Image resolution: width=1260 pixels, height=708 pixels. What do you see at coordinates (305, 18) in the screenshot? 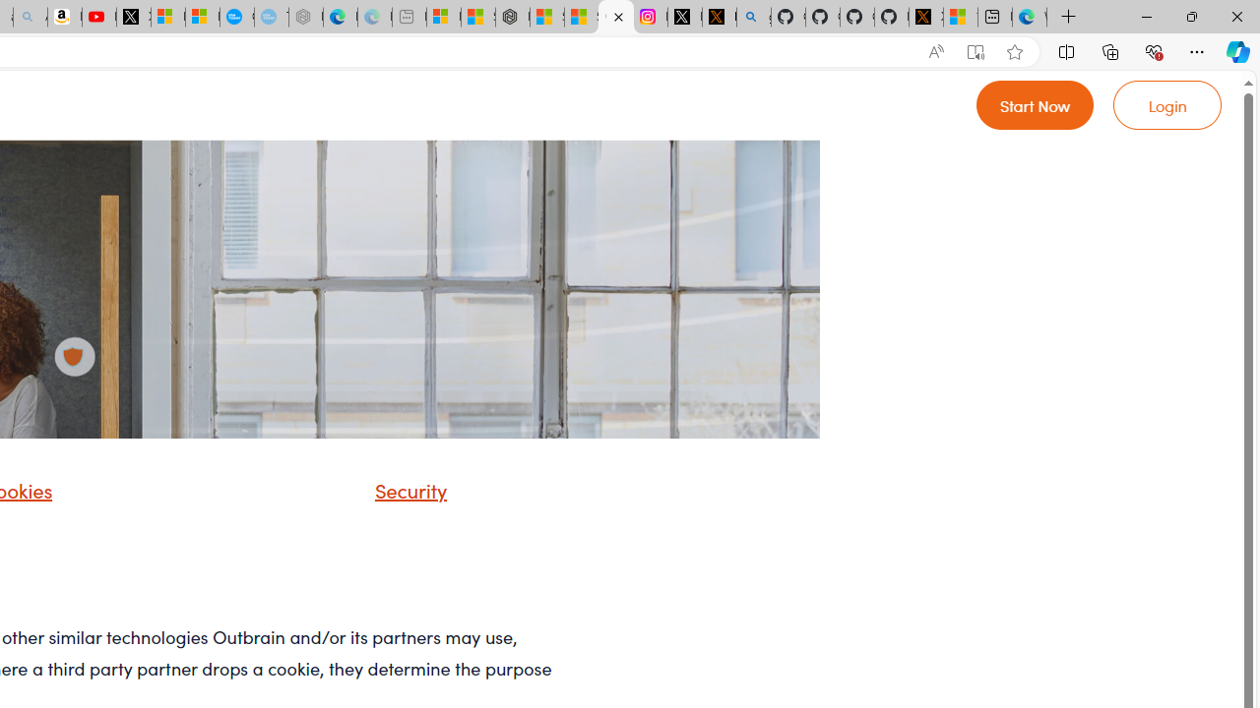
I see `Nordace - Nordace has arrived Hong Kong - Sleeping` at bounding box center [305, 18].